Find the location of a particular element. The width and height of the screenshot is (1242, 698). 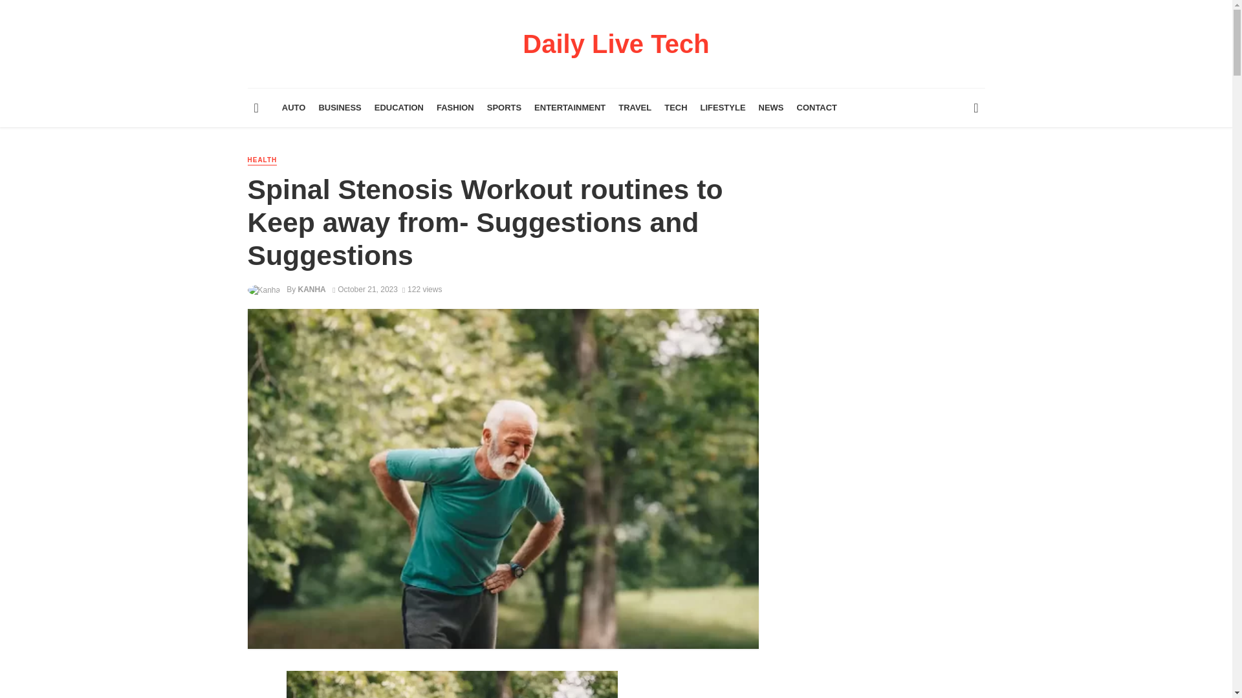

CONTACT is located at coordinates (817, 107).